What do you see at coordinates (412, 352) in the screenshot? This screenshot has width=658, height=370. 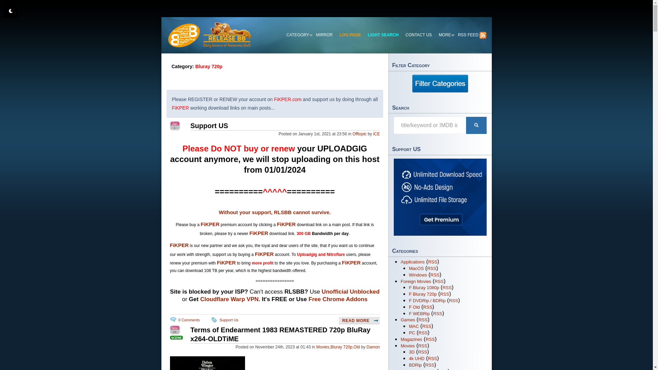 I see `3D` at bounding box center [412, 352].